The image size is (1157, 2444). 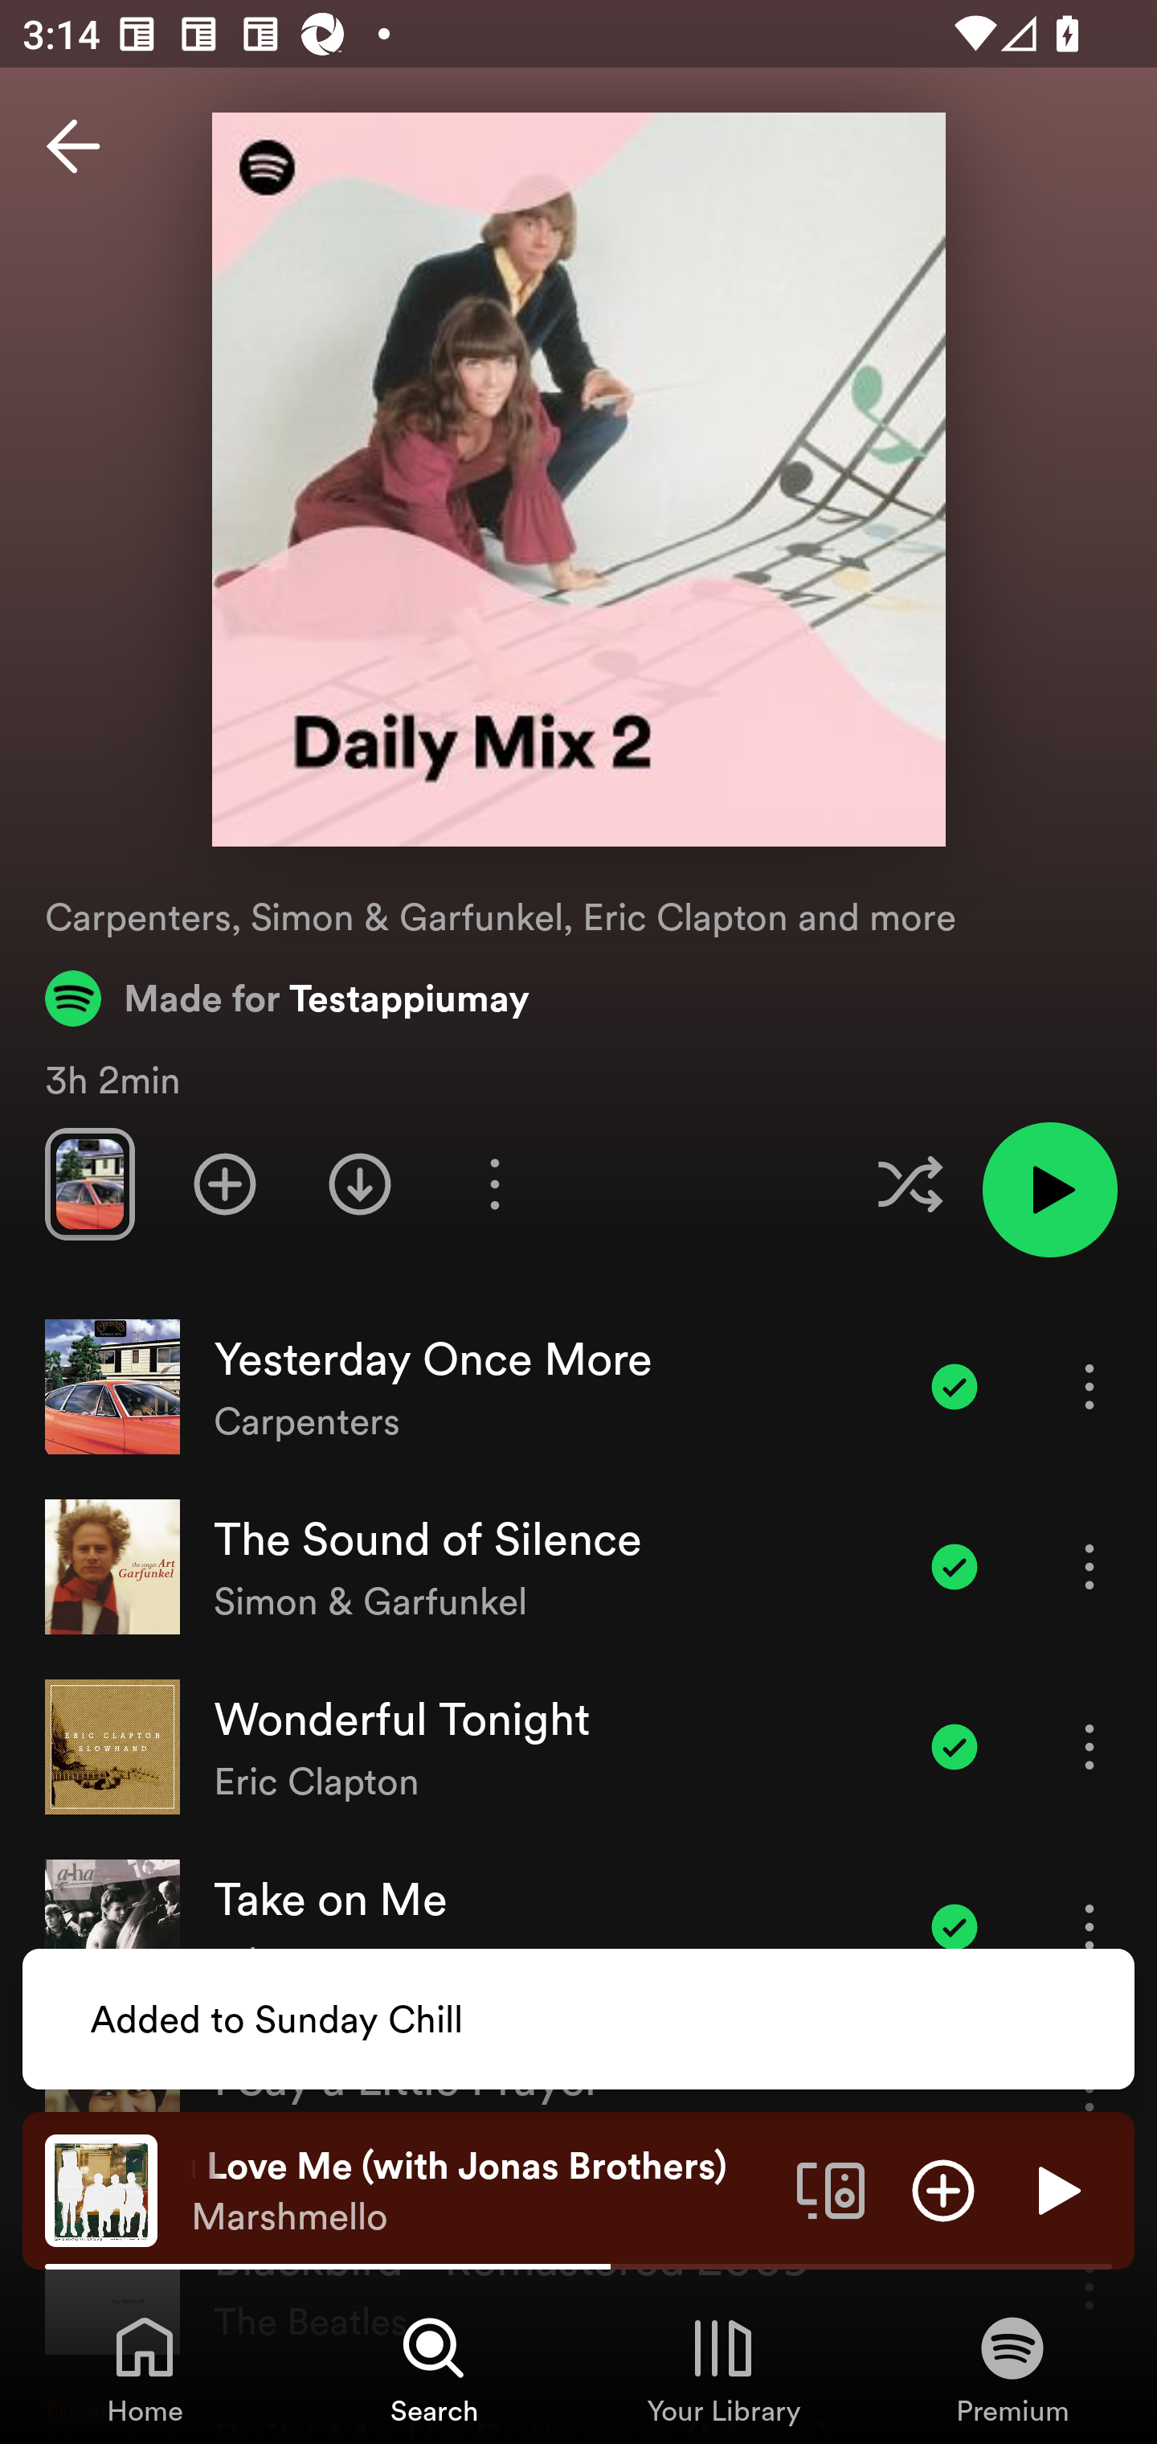 I want to click on Download, so click(x=360, y=1183).